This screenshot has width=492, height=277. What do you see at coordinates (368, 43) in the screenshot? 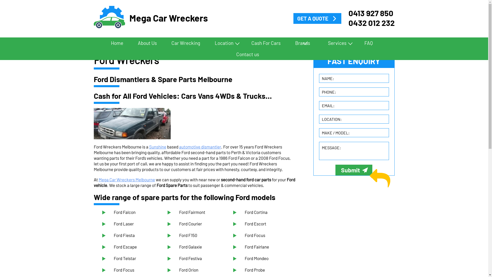
I see `FAQ` at bounding box center [368, 43].